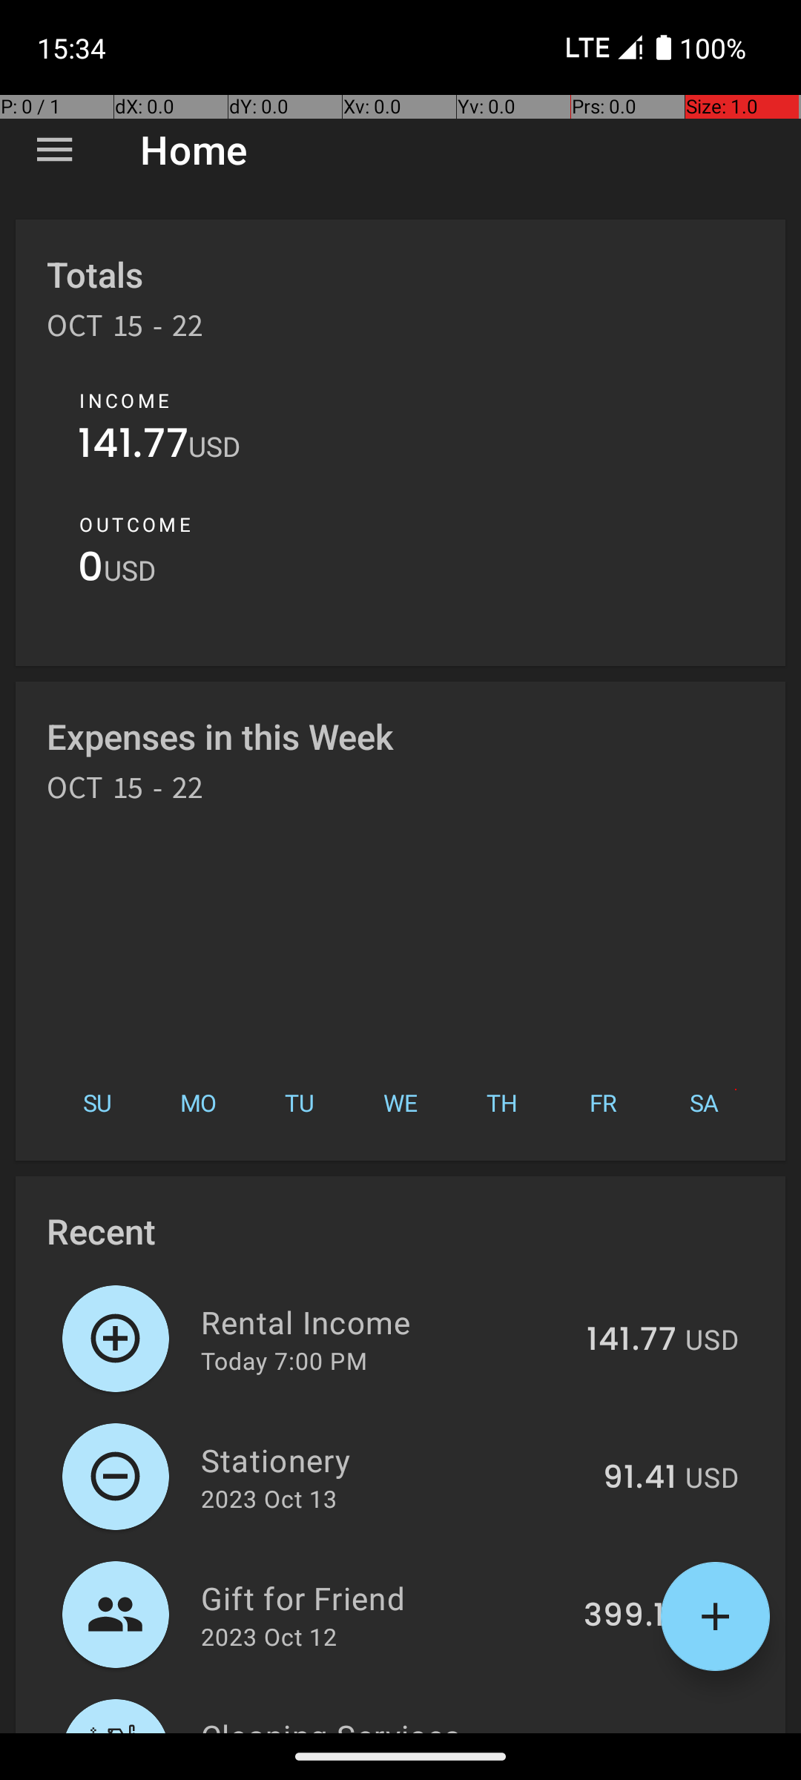  What do you see at coordinates (630, 1616) in the screenshot?
I see `399.11` at bounding box center [630, 1616].